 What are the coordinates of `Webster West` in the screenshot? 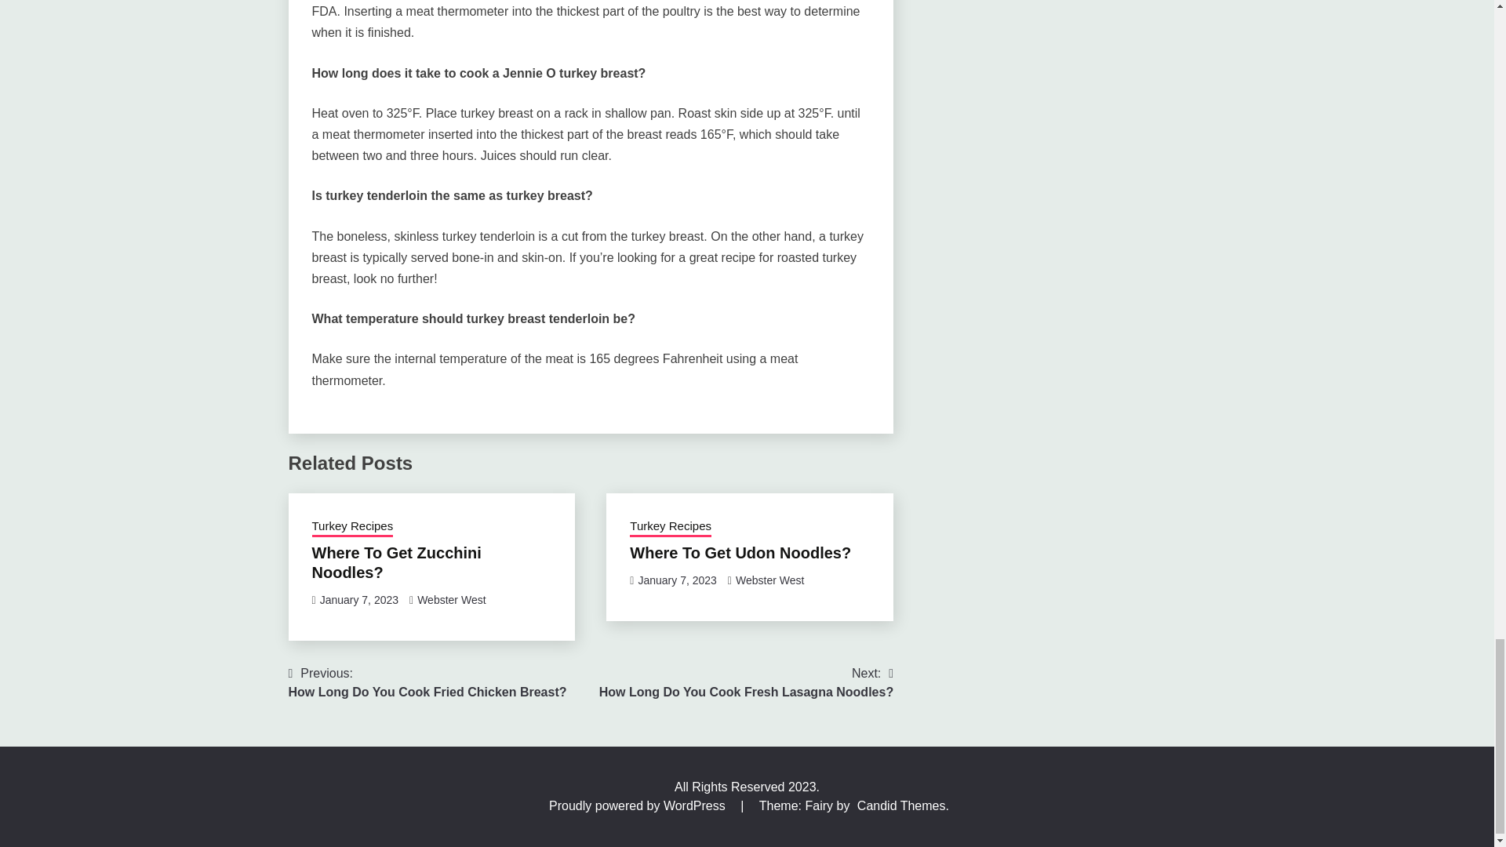 It's located at (359, 600).